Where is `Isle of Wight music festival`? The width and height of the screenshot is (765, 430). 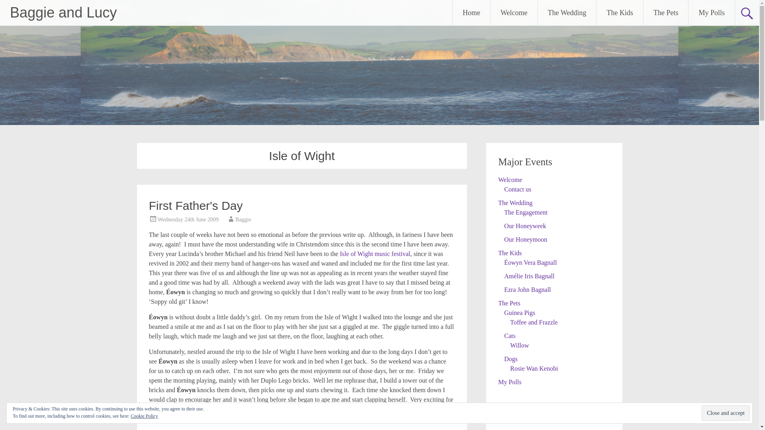 Isle of Wight music festival is located at coordinates (375, 253).